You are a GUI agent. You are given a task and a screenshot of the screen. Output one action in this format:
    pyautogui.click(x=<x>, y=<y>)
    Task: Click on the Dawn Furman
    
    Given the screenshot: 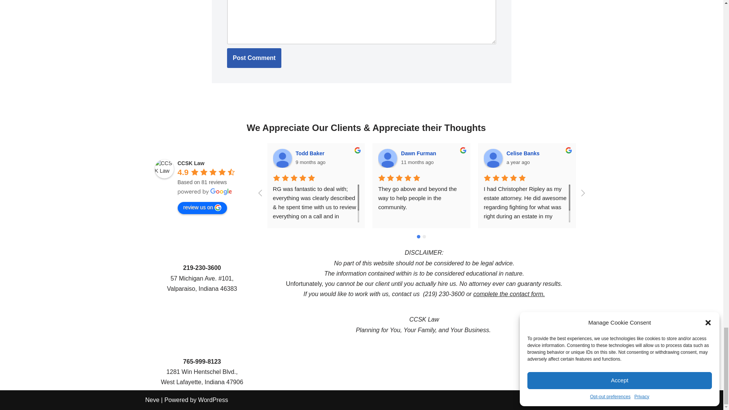 What is the action you would take?
    pyautogui.click(x=388, y=158)
    